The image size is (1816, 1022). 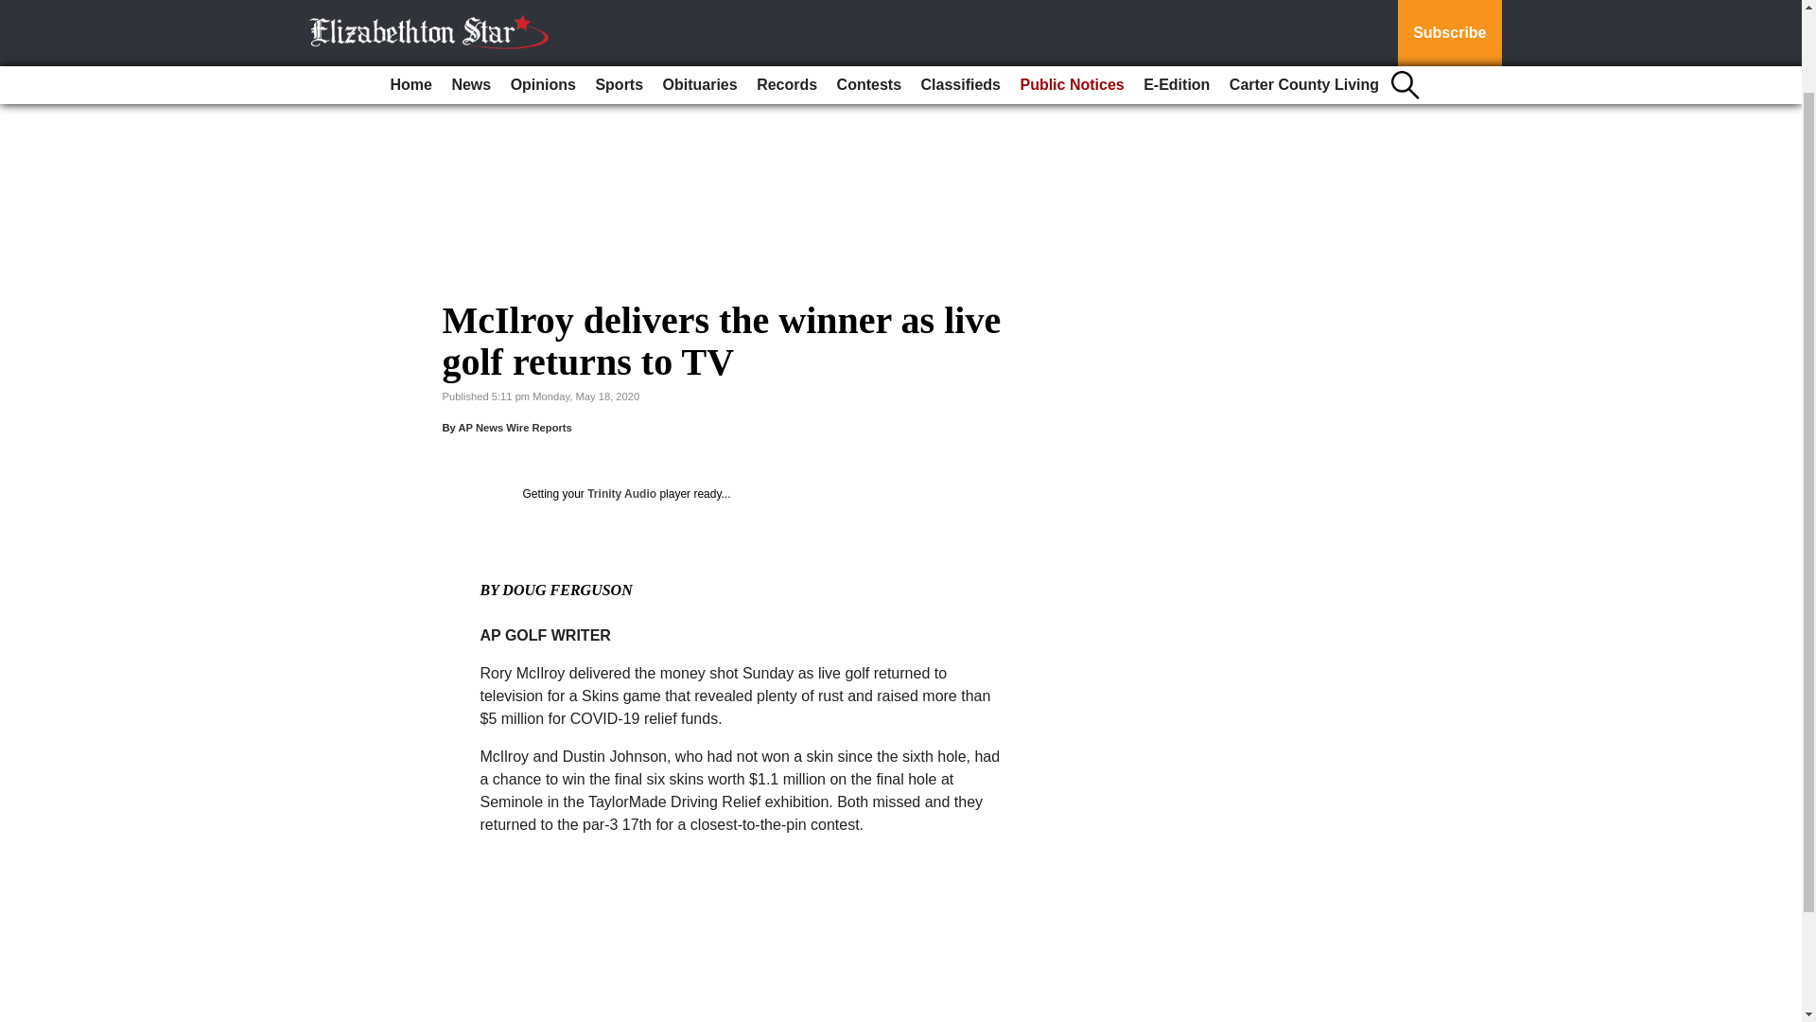 I want to click on Opinions, so click(x=543, y=3).